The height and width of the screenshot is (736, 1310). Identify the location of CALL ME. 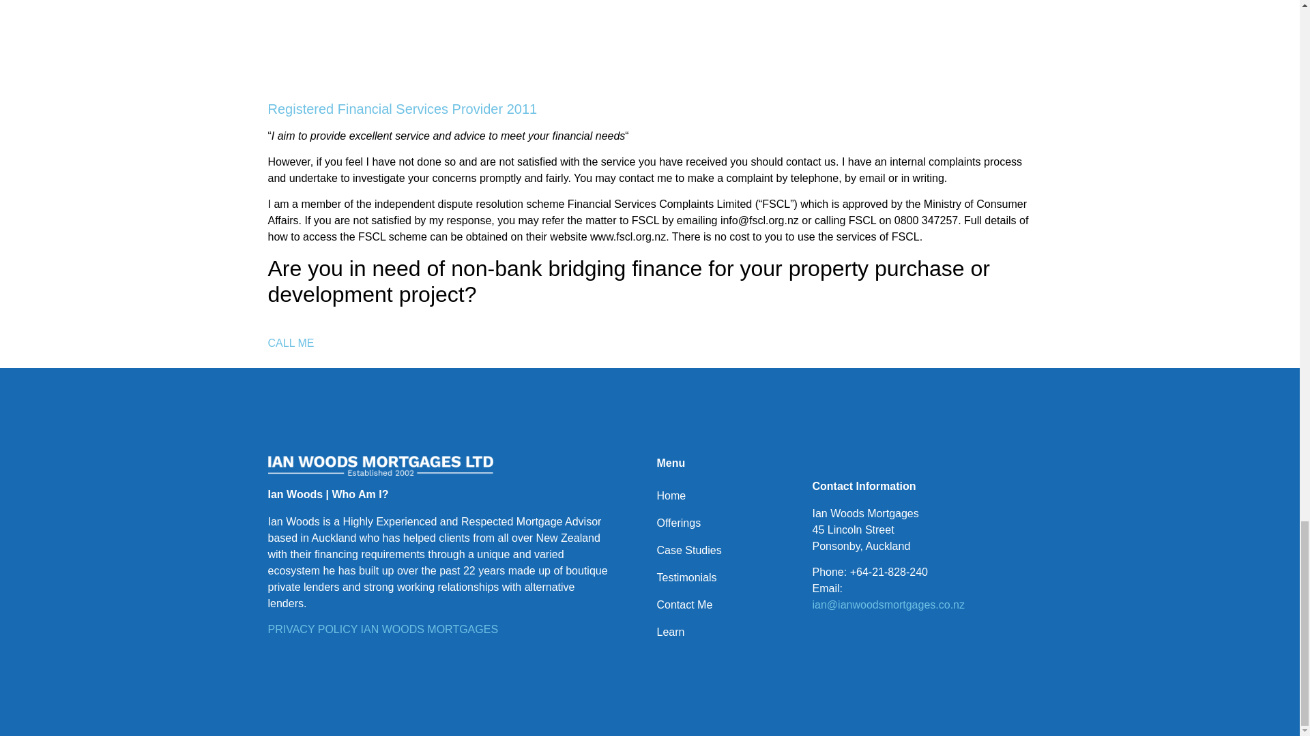
(291, 350).